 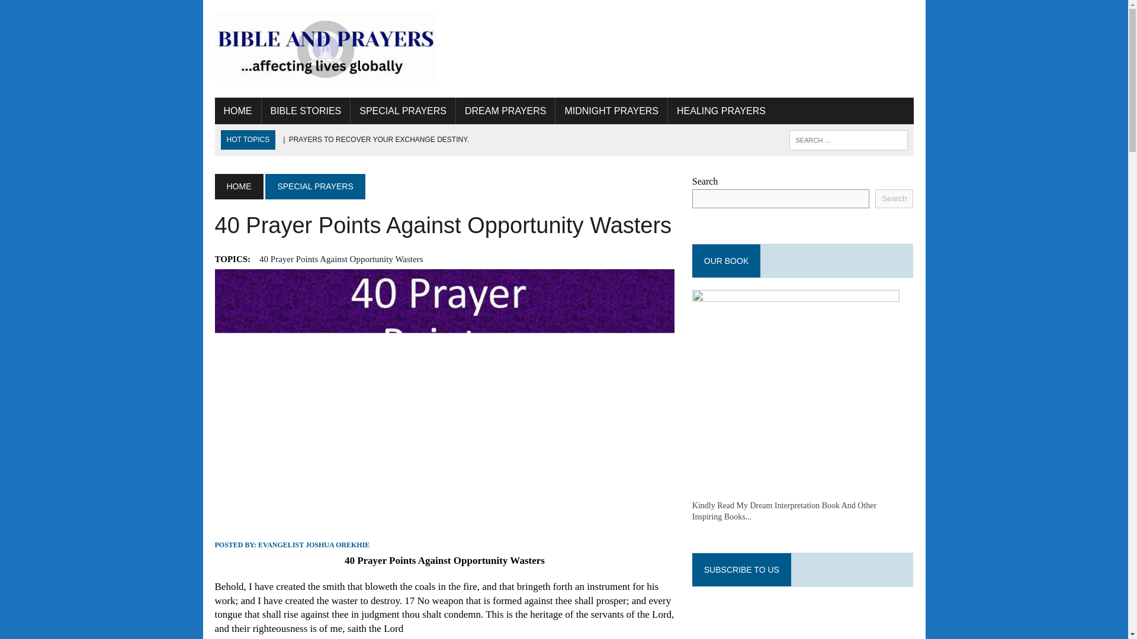 I want to click on SPECIAL PRAYERS, so click(x=315, y=186).